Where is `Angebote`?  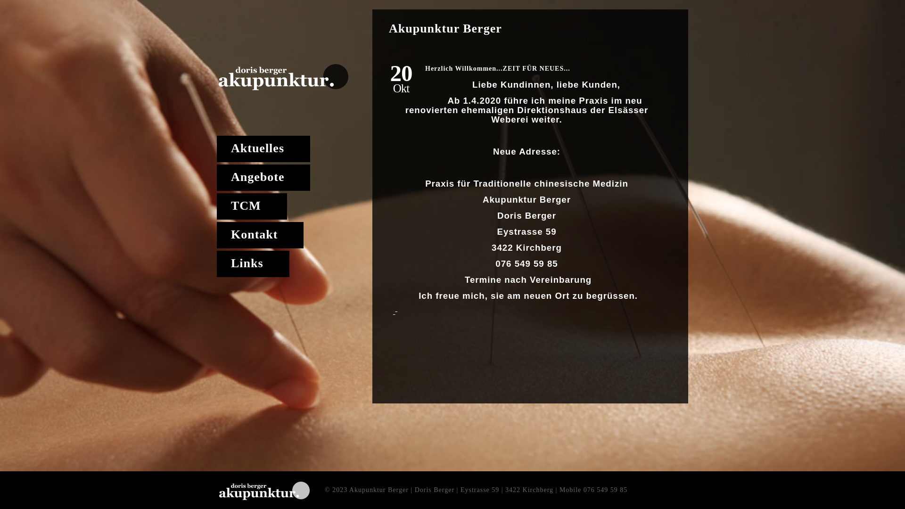 Angebote is located at coordinates (263, 178).